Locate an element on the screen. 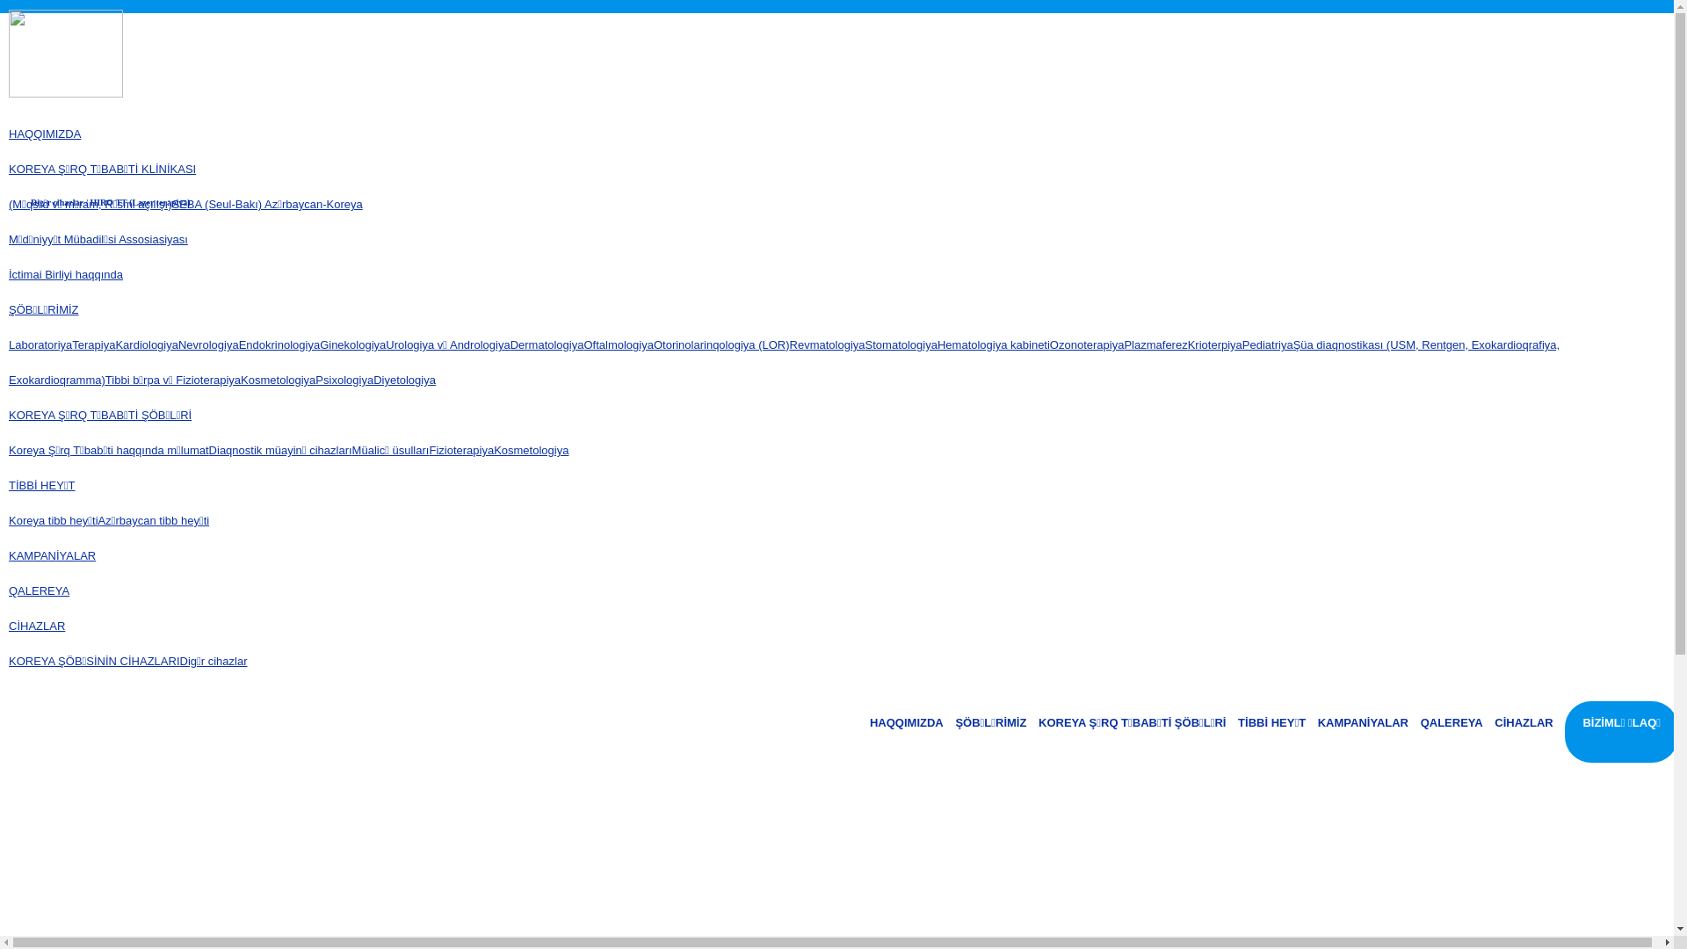 The image size is (1687, 949). Laboratoriya is located at coordinates (40, 344).